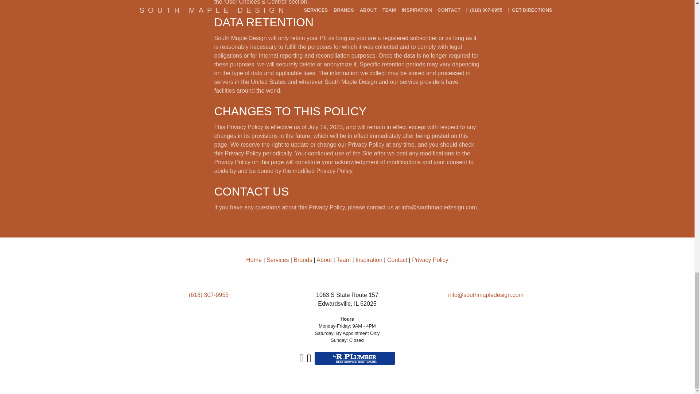  I want to click on Contact, so click(397, 260).